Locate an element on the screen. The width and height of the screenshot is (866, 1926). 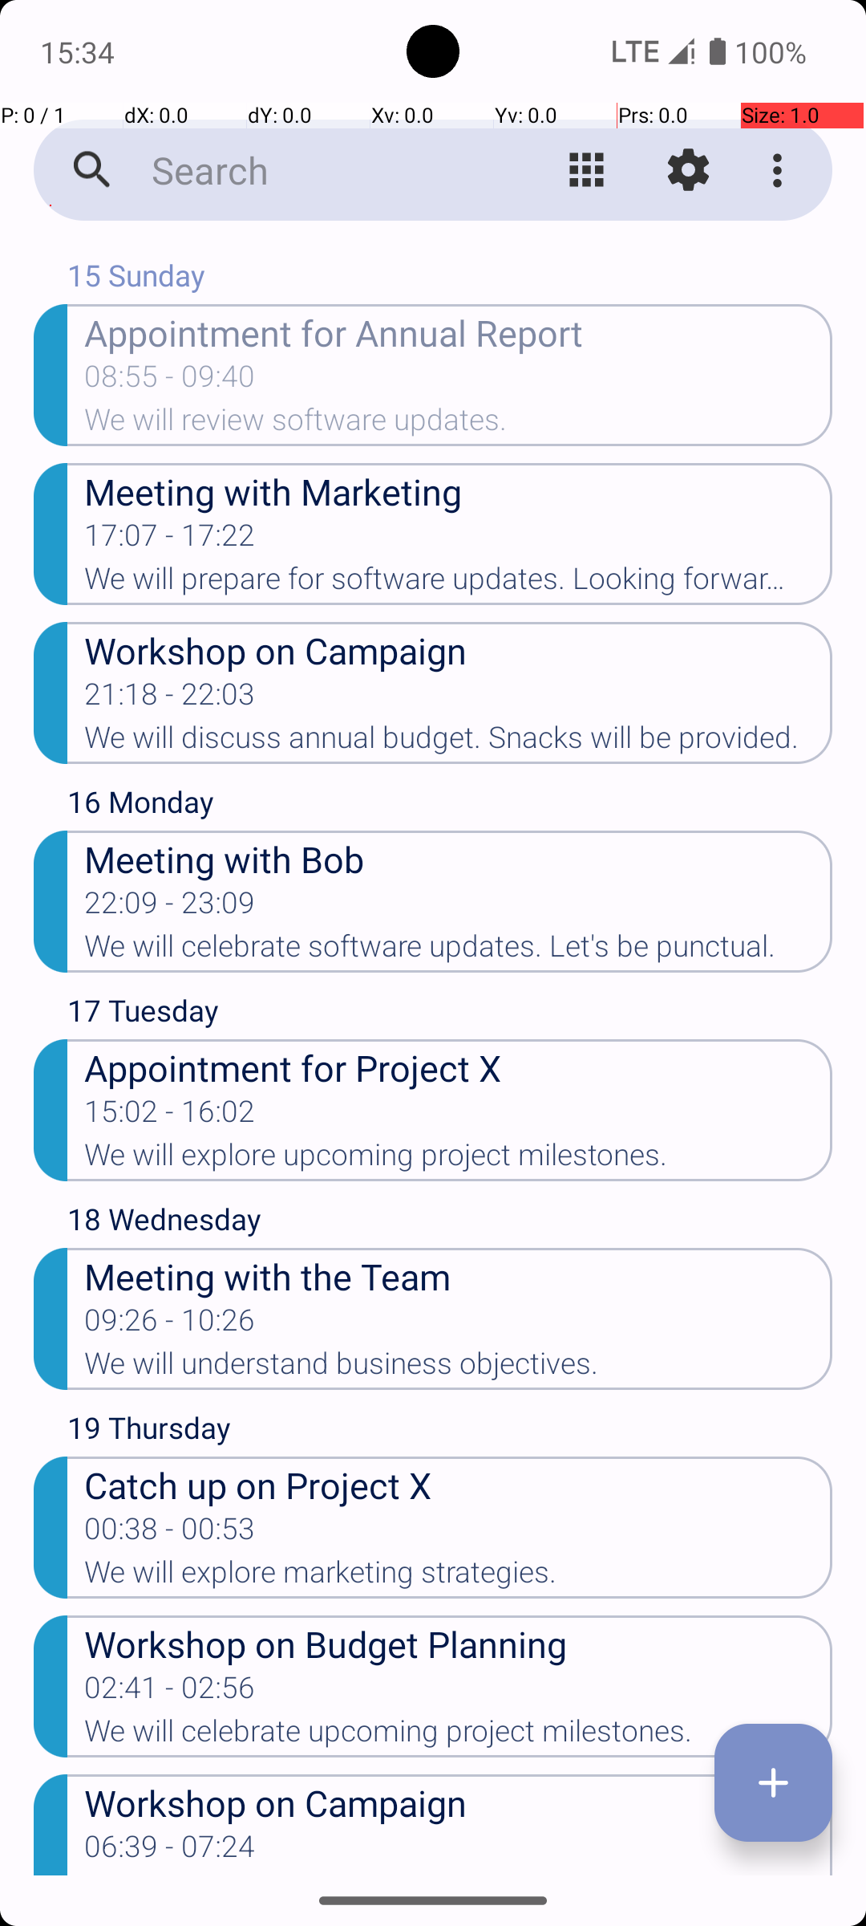
02:41 - 02:56 is located at coordinates (170, 1692).